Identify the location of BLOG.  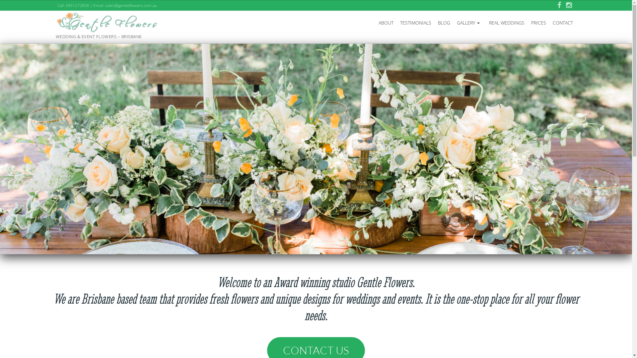
(444, 23).